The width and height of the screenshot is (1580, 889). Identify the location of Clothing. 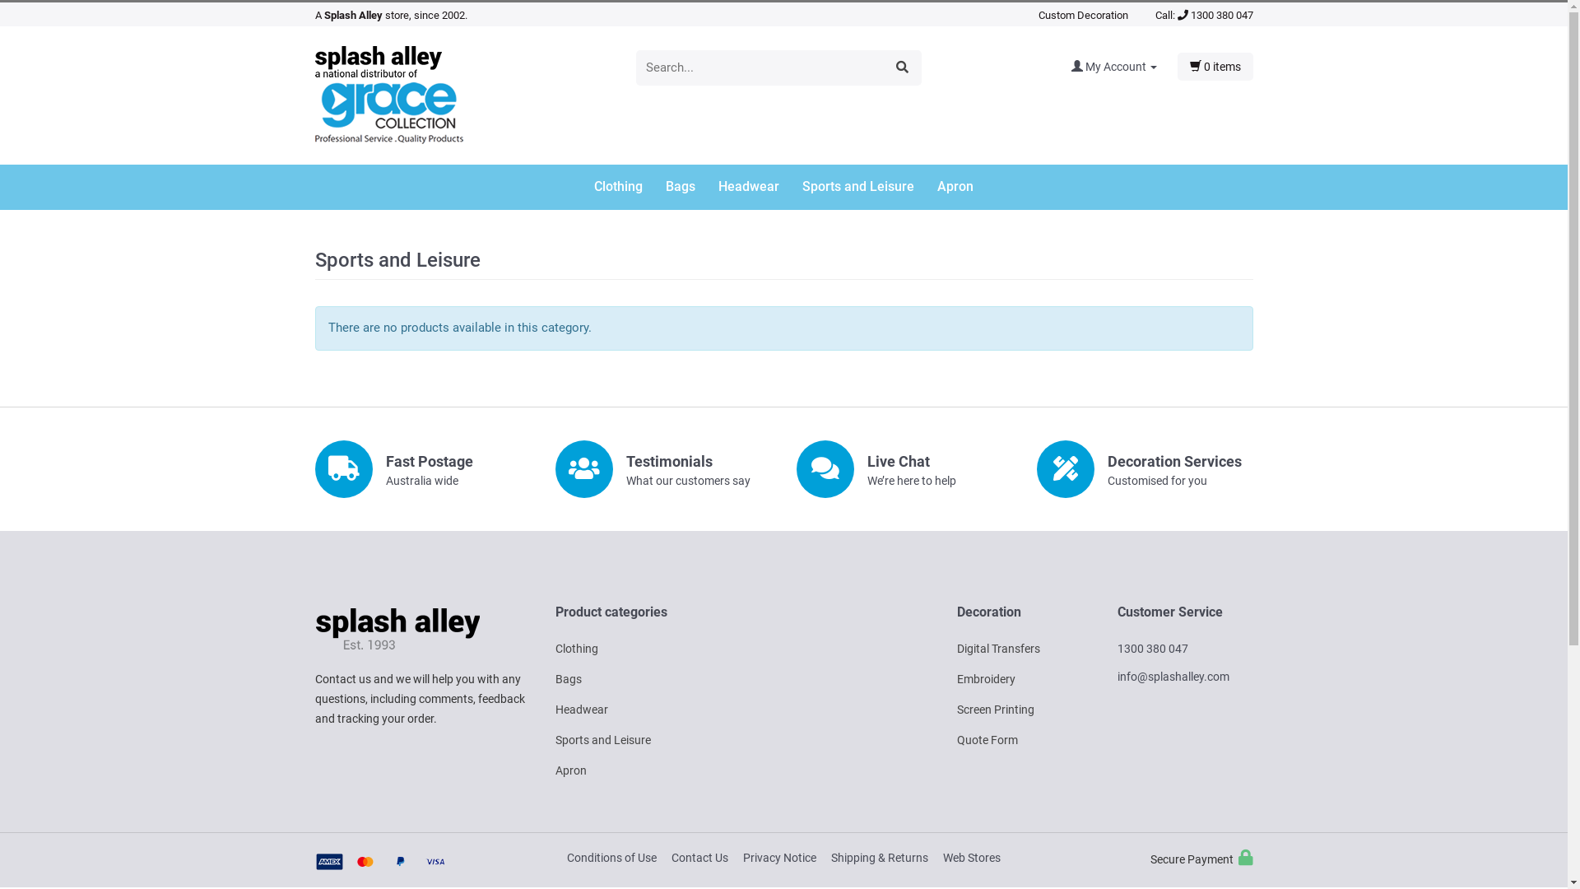
(629, 188).